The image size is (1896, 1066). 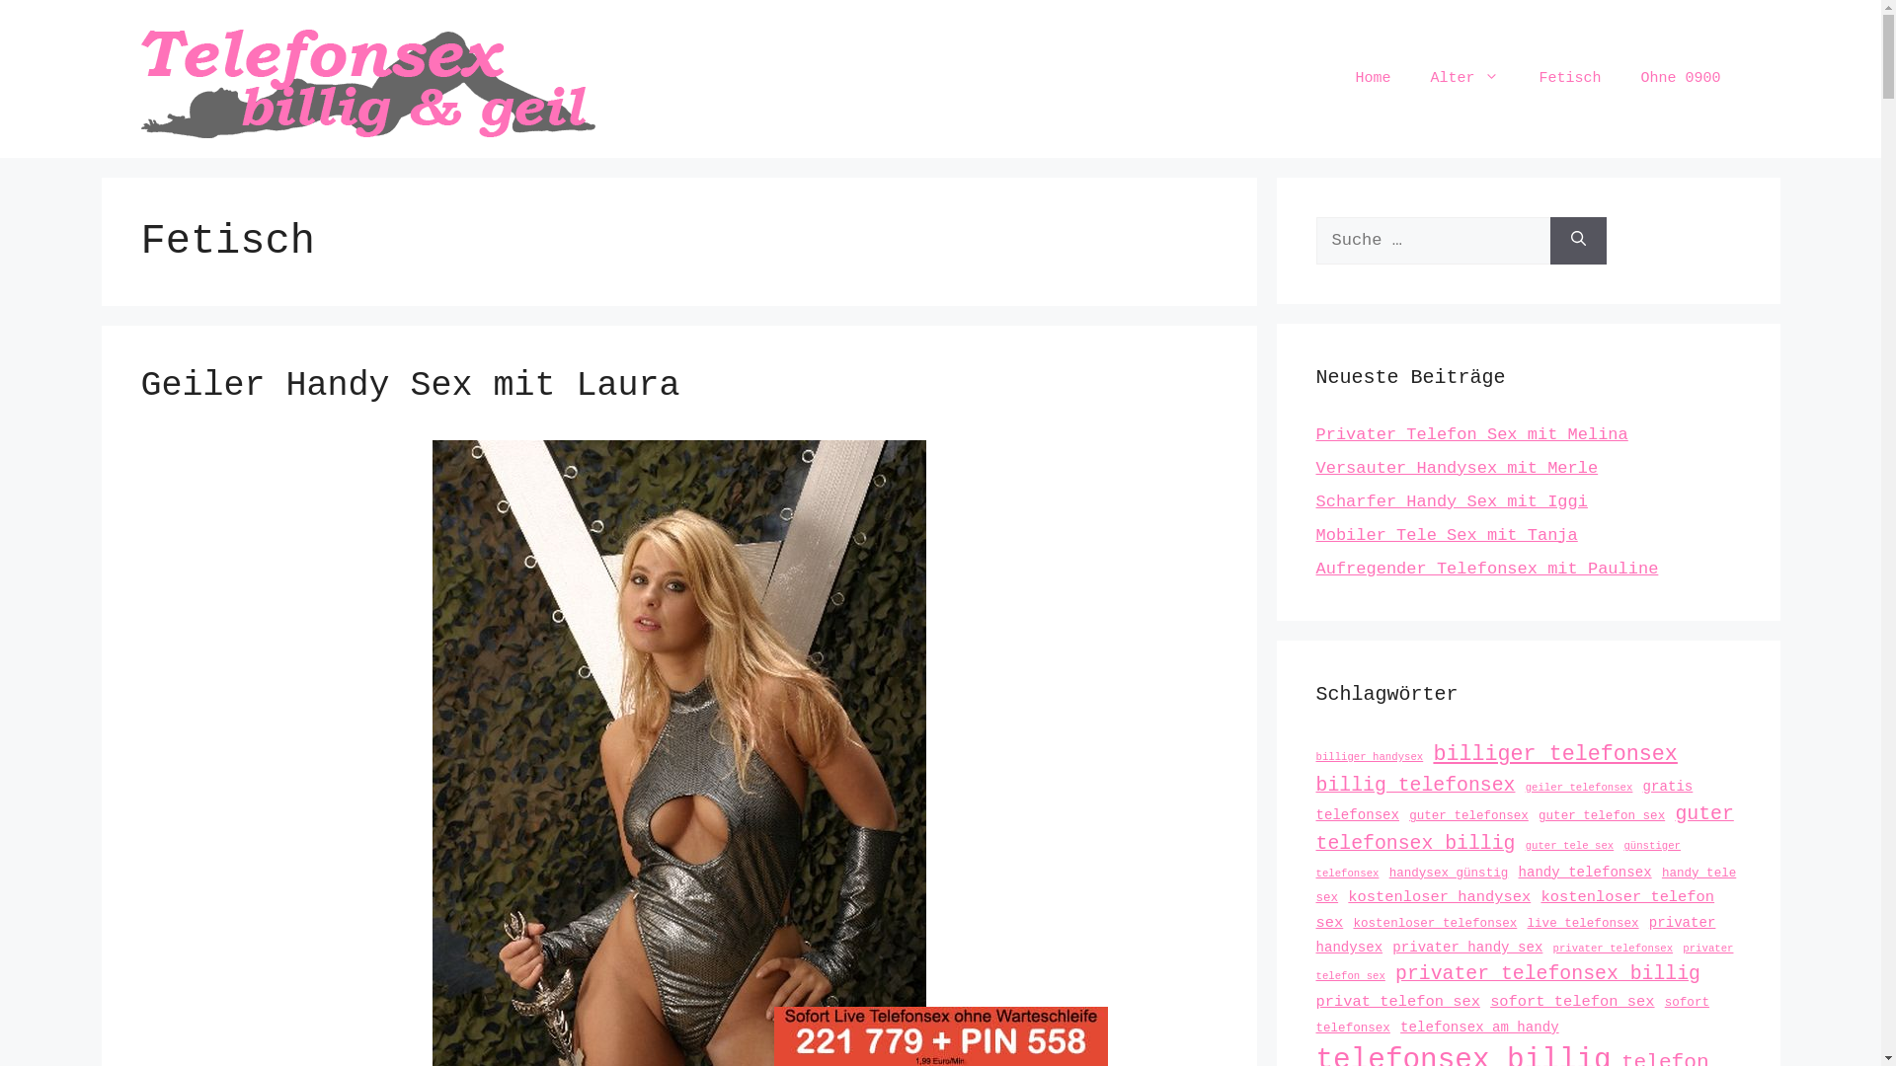 What do you see at coordinates (1525, 962) in the screenshot?
I see `privater telefon sex` at bounding box center [1525, 962].